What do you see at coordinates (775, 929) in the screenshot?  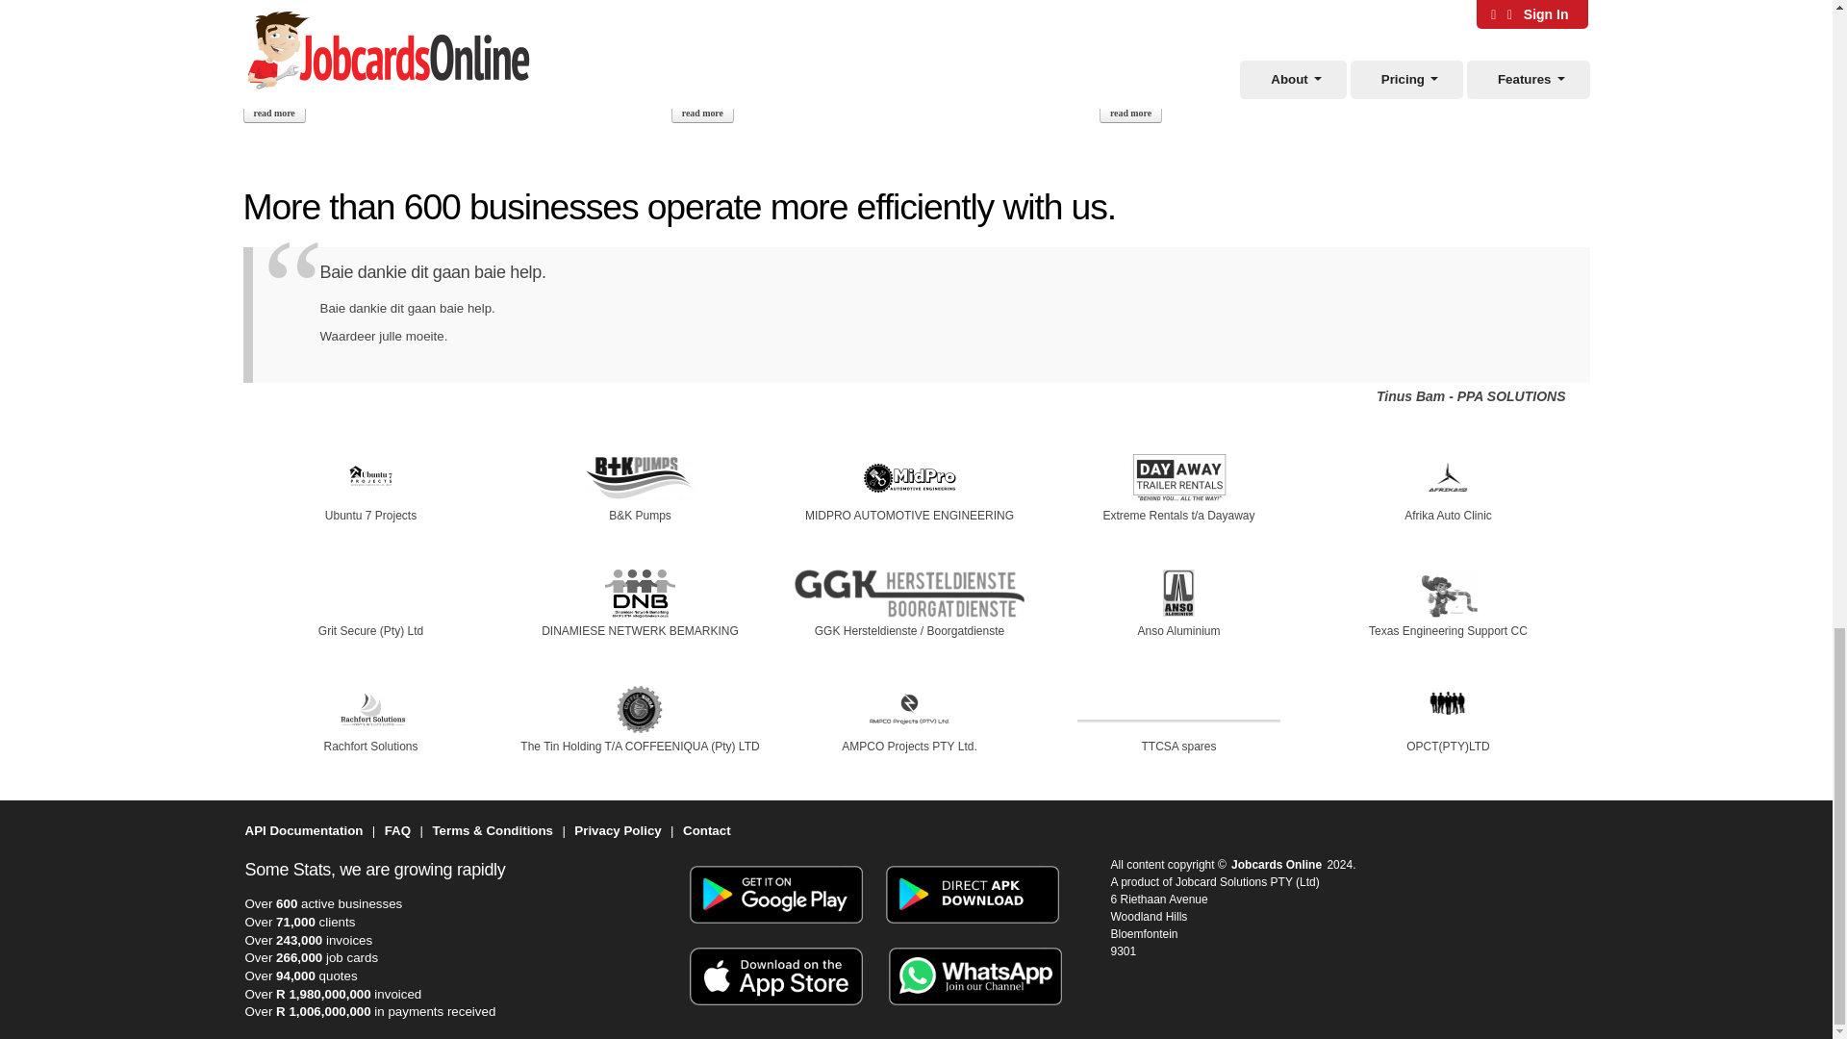 I see `Install Android App` at bounding box center [775, 929].